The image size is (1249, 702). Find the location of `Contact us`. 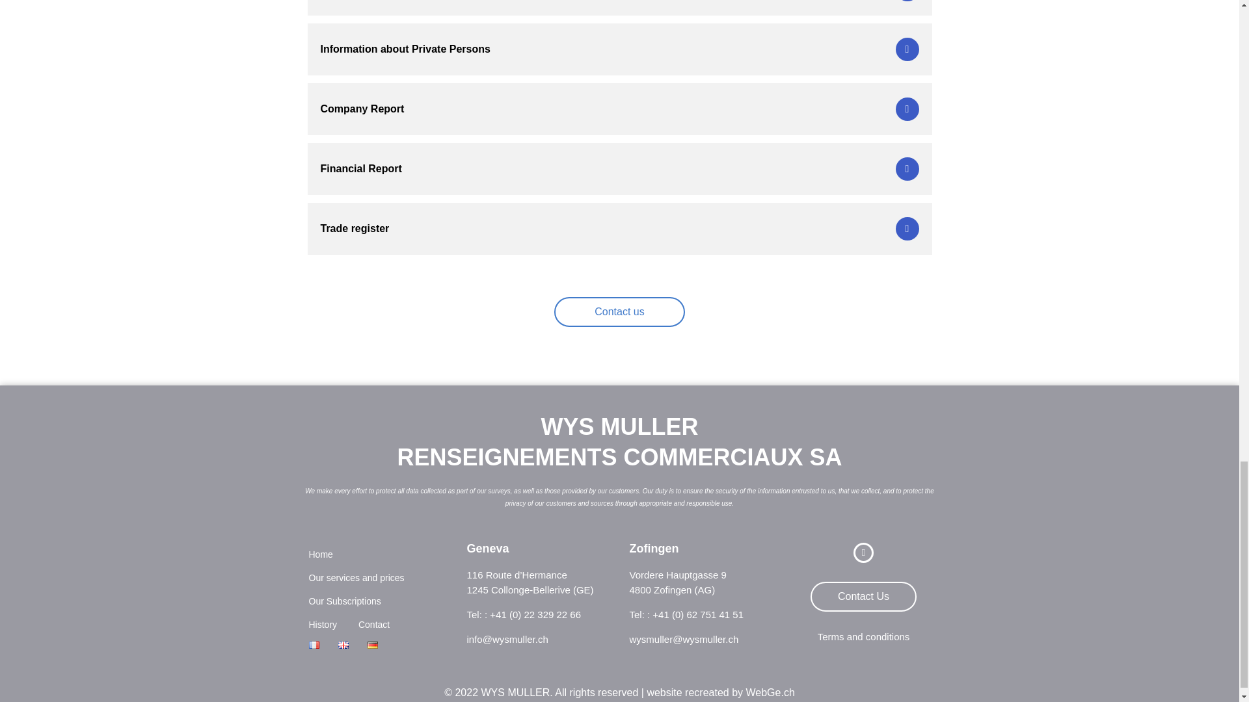

Contact us is located at coordinates (619, 312).